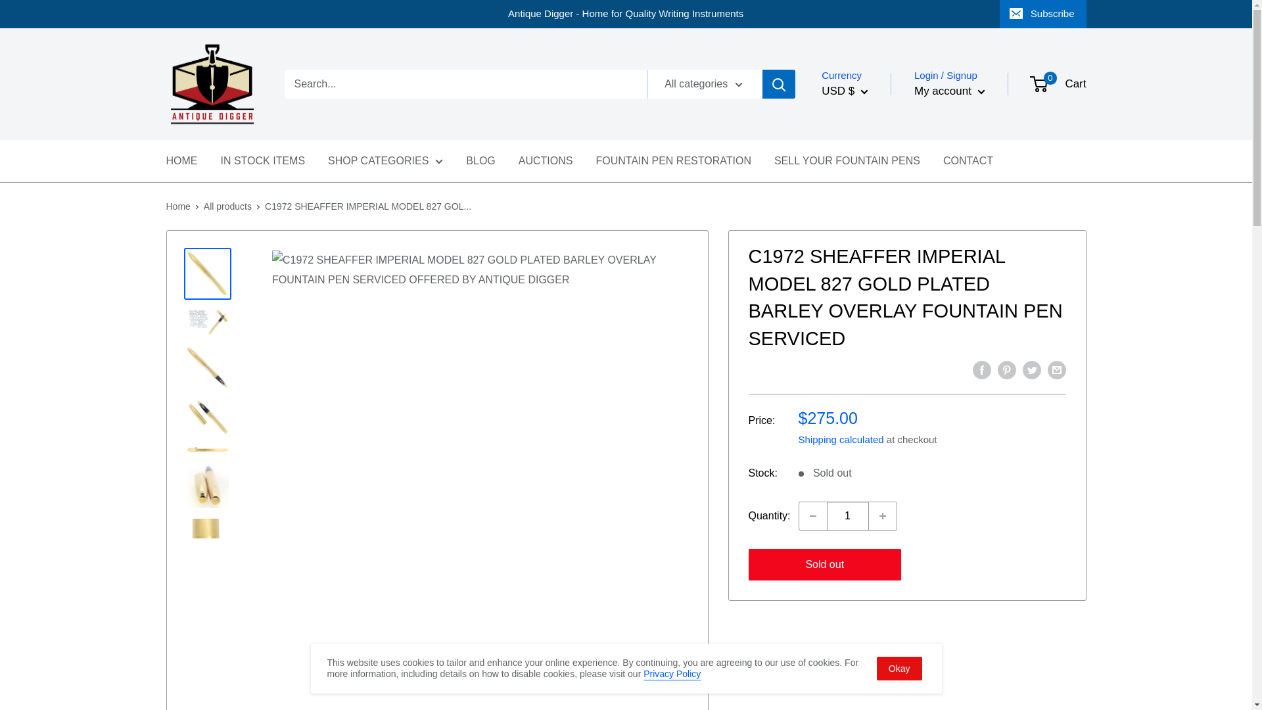 The width and height of the screenshot is (1262, 710). I want to click on Privacy Policy, so click(672, 673).